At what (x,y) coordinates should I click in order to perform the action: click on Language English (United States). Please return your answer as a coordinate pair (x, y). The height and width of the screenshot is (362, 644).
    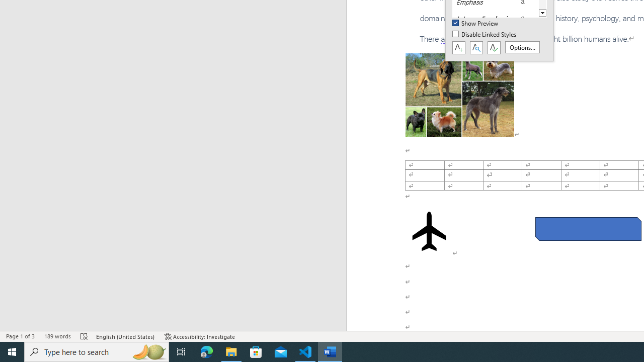
    Looking at the image, I should click on (126, 336).